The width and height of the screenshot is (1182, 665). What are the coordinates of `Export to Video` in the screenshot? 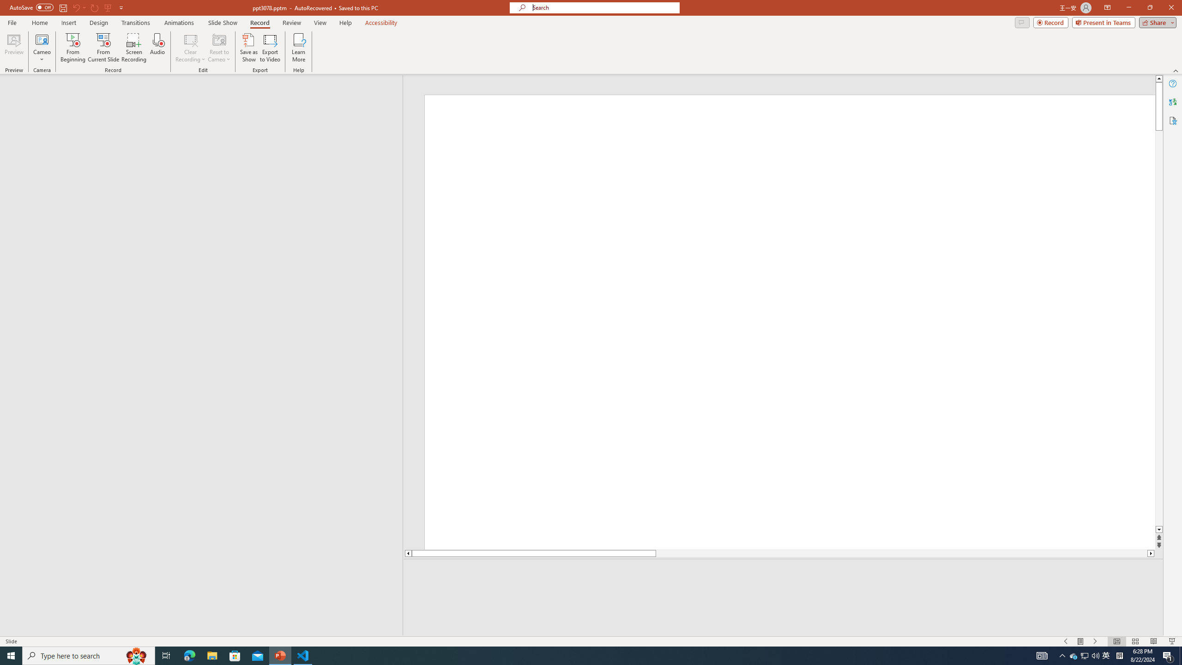 It's located at (270, 48).